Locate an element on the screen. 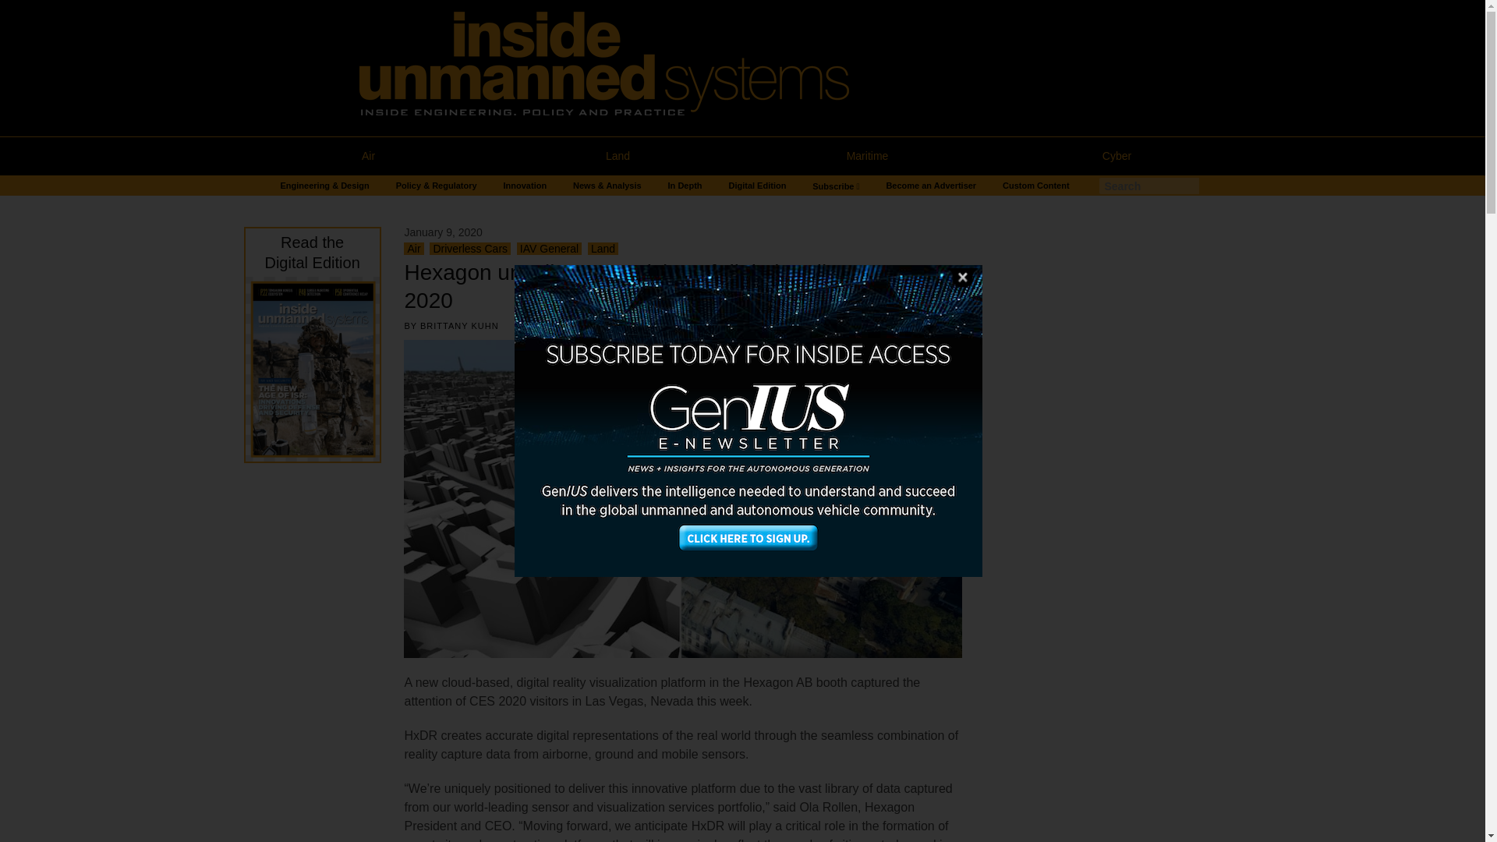  Become an Advertiser is located at coordinates (931, 186).